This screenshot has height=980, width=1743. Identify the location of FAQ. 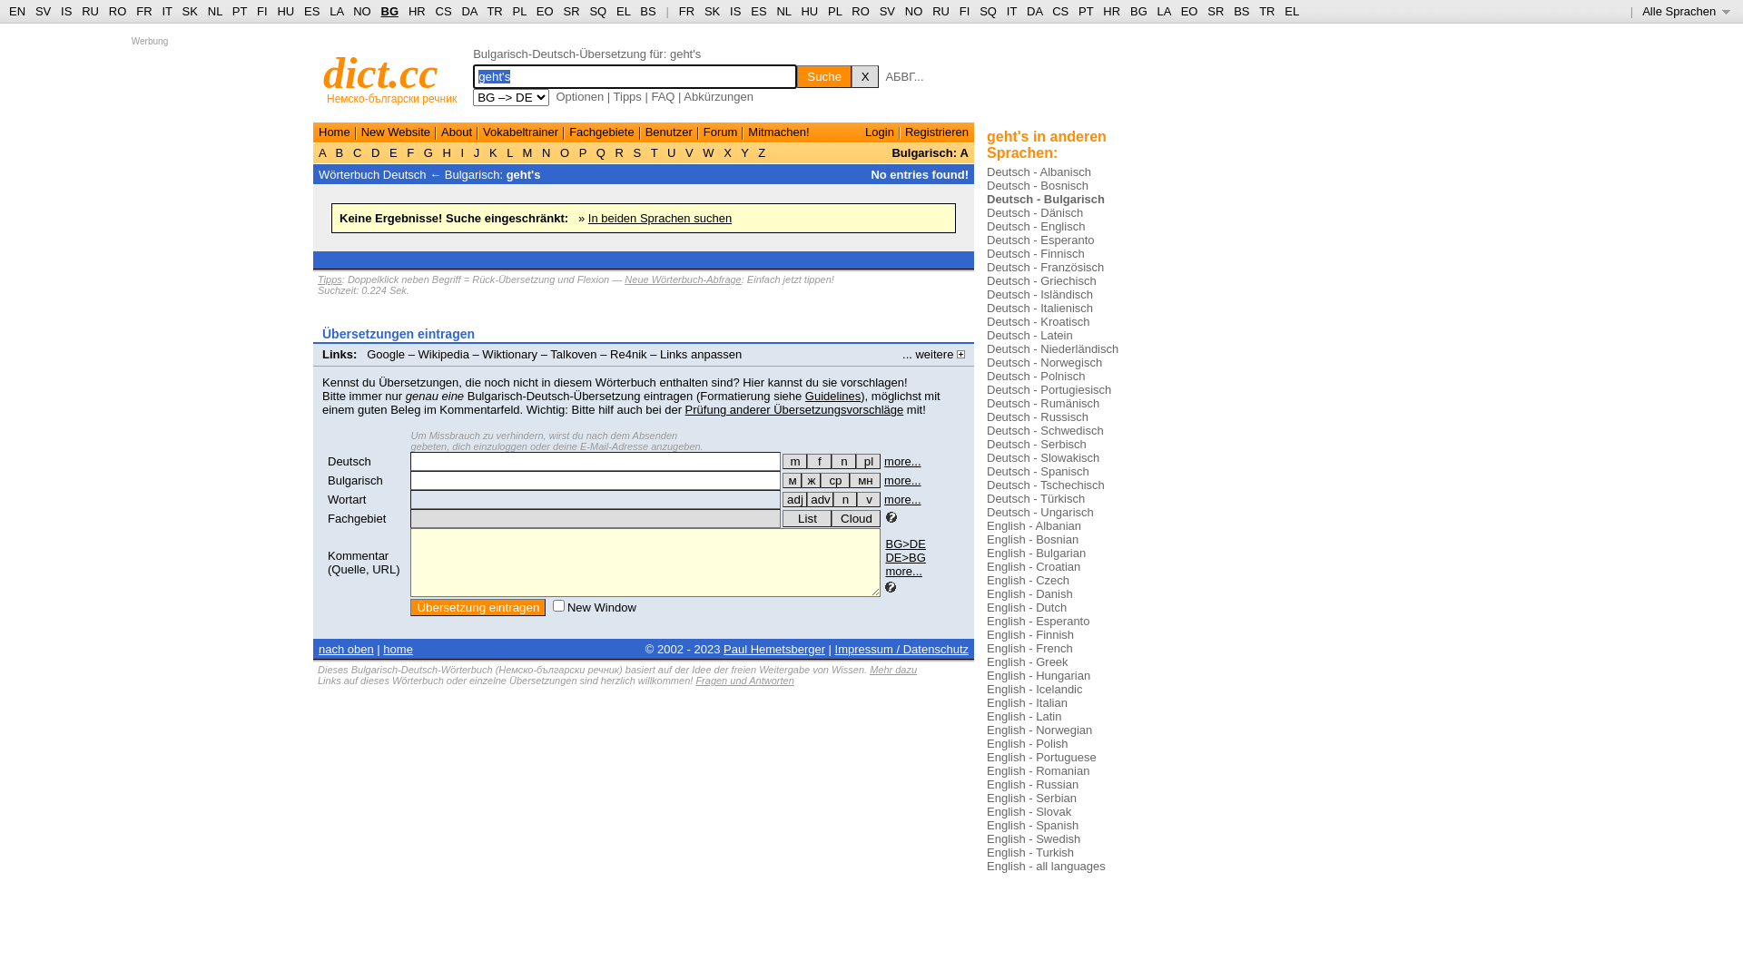
(663, 96).